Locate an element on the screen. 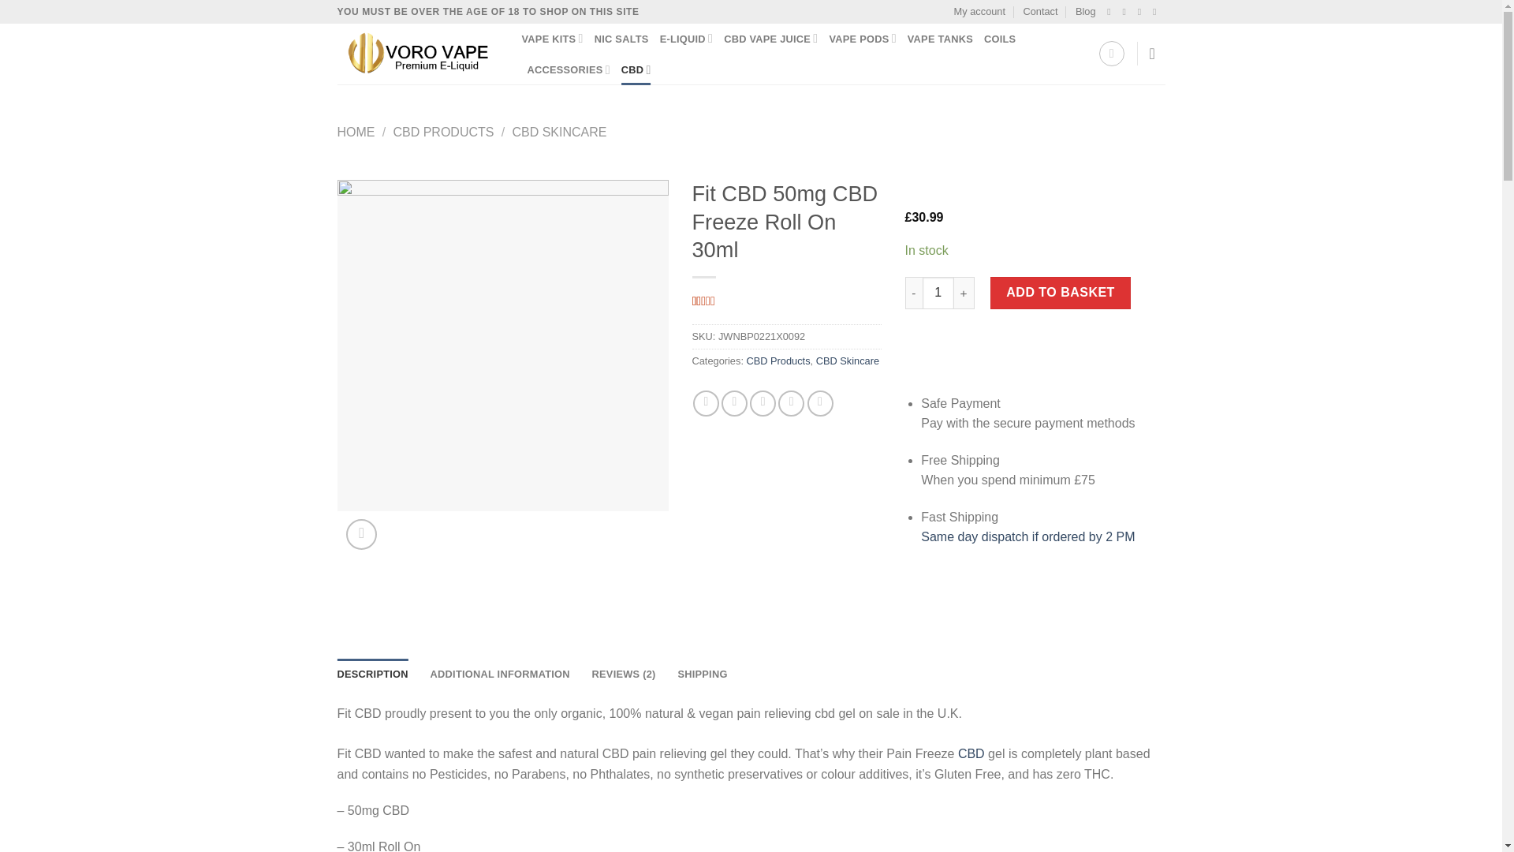  NIC SALTS is located at coordinates (621, 39).